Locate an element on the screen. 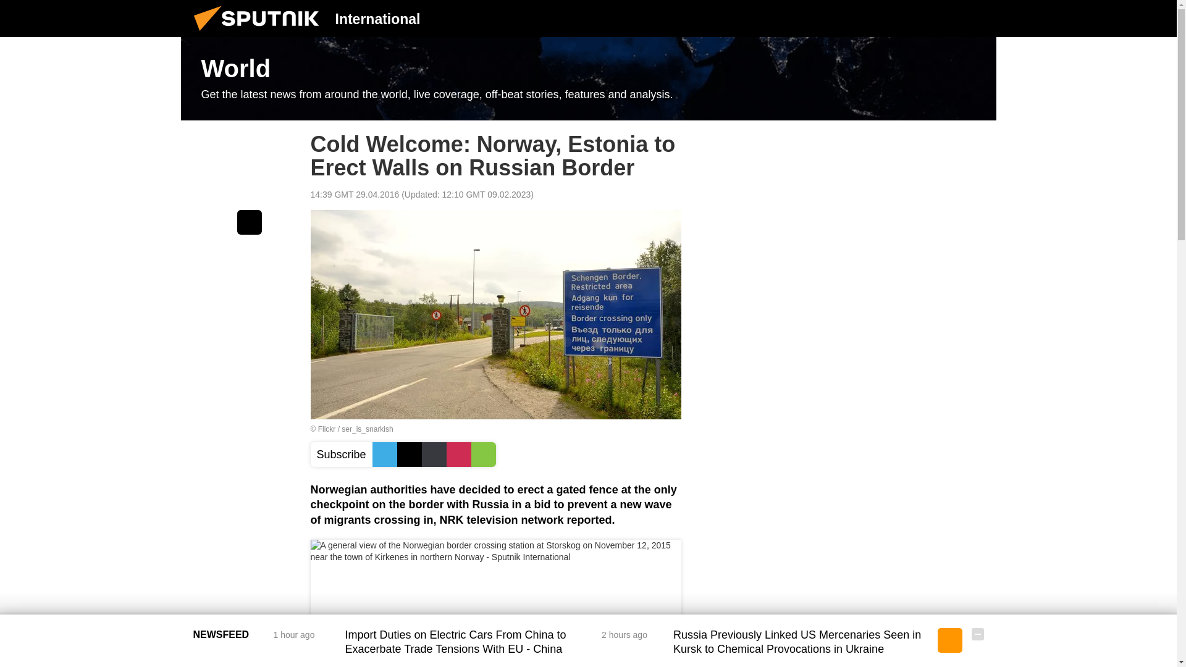 This screenshot has width=1186, height=667. Chats is located at coordinates (977, 18).